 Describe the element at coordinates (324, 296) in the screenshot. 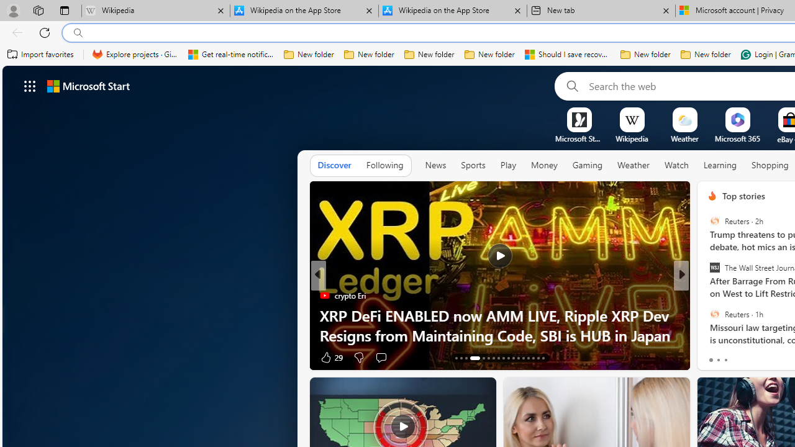

I see `TODAY` at that location.